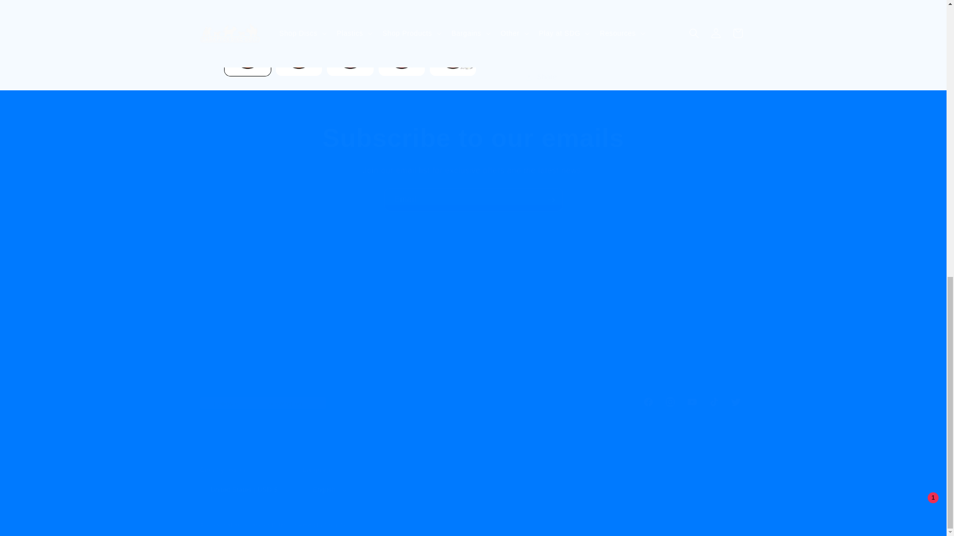 The image size is (954, 536). Describe the element at coordinates (473, 200) in the screenshot. I see `Email` at that location.